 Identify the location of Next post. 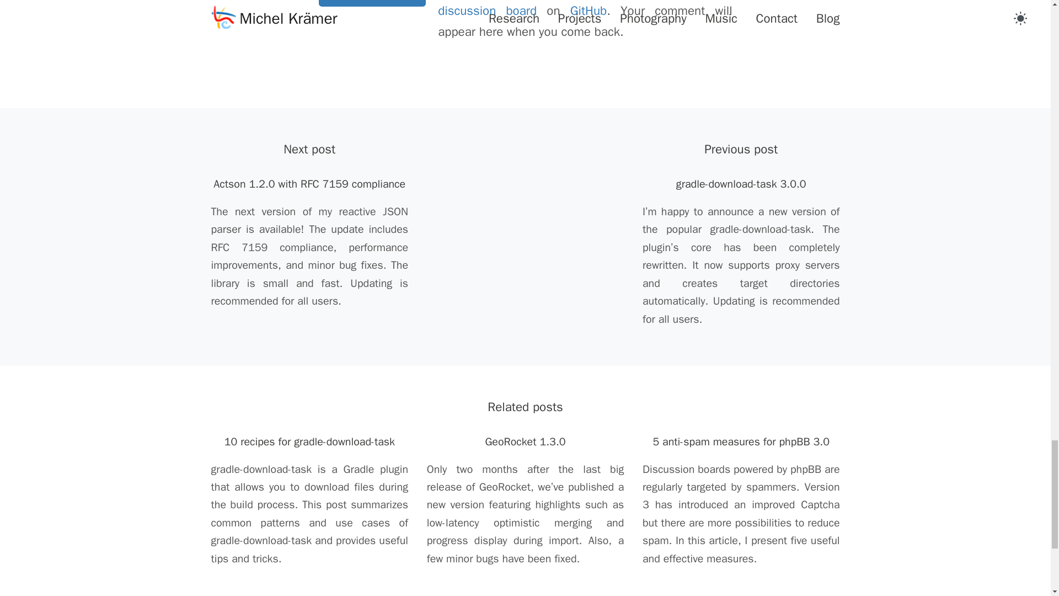
(309, 149).